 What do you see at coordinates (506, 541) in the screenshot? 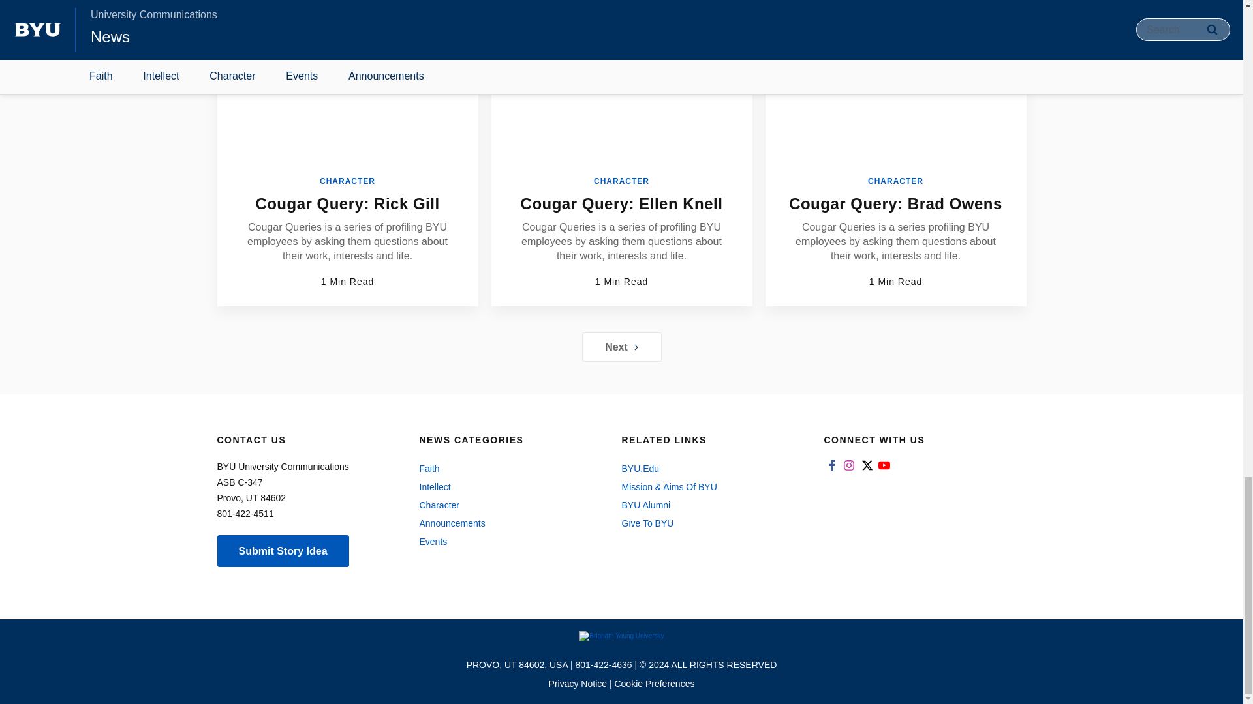
I see `Events` at bounding box center [506, 541].